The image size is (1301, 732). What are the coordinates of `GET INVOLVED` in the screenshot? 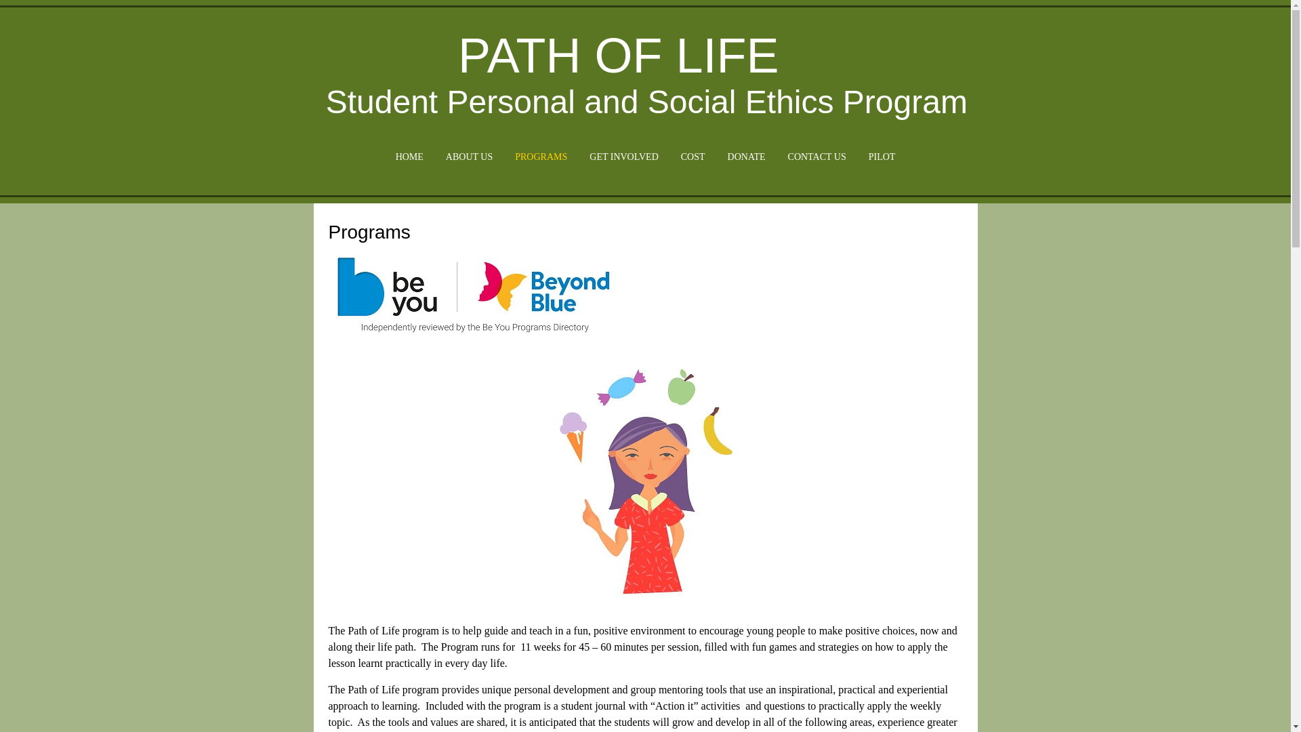 It's located at (624, 157).